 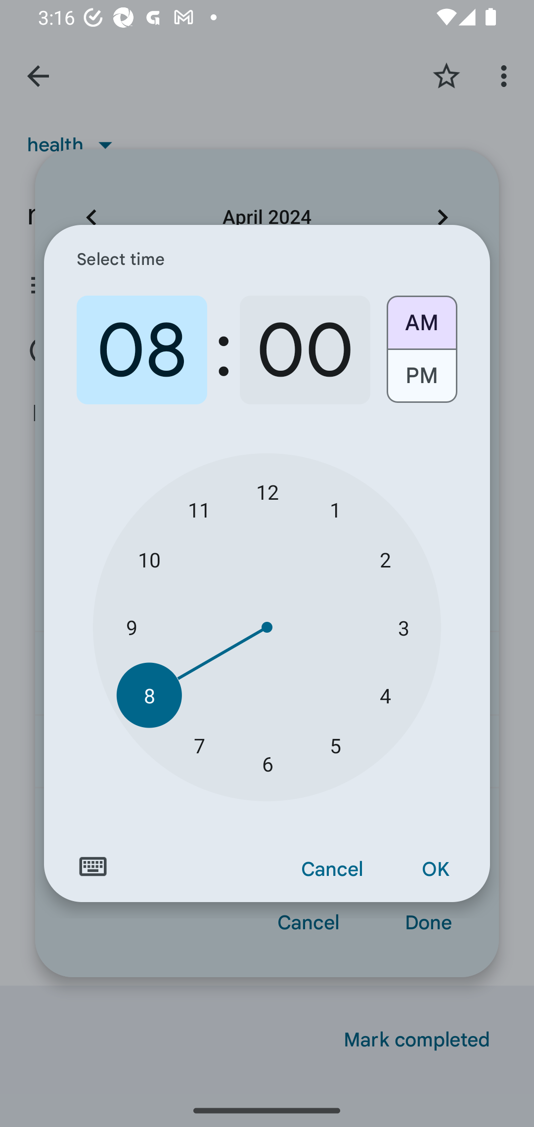 What do you see at coordinates (421, 317) in the screenshot?
I see `AM` at bounding box center [421, 317].